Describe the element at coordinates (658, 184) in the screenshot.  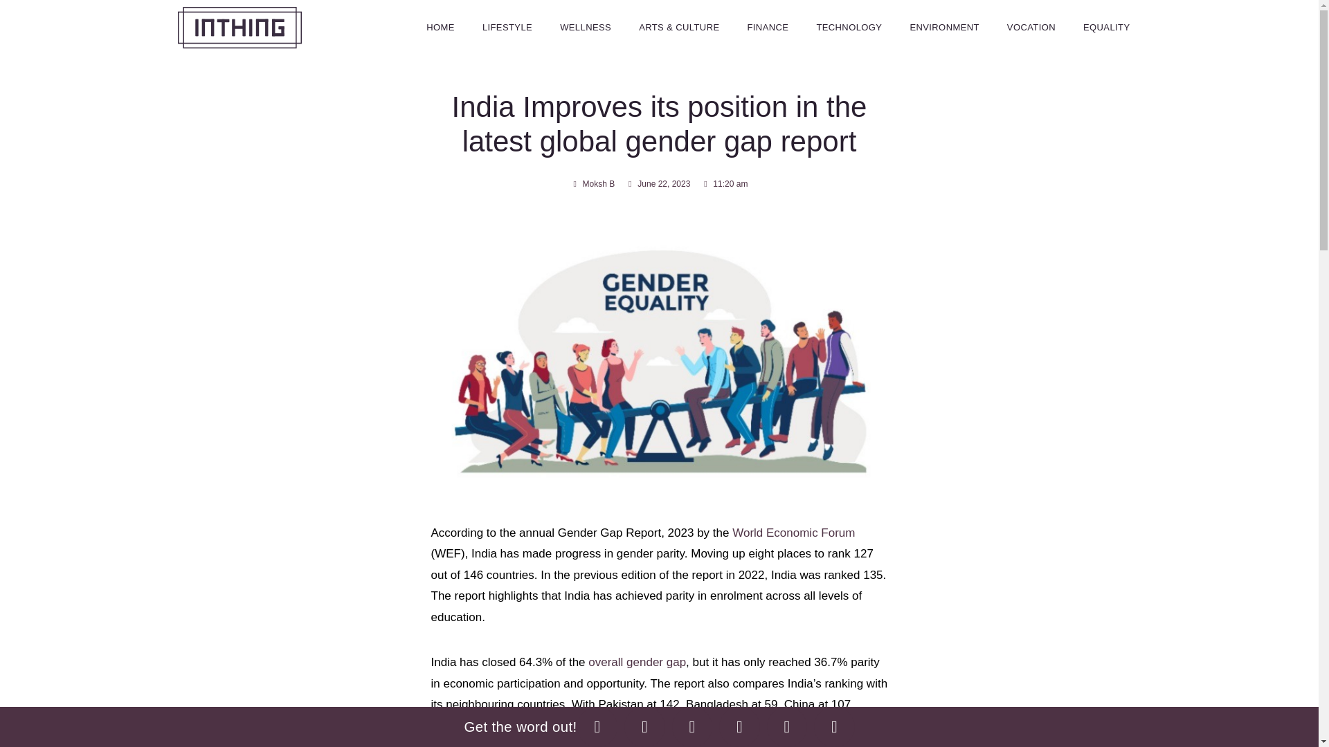
I see `June 22, 2023` at that location.